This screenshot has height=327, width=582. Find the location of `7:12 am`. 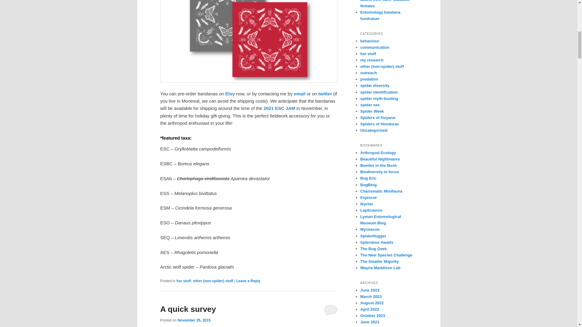

7:12 am is located at coordinates (194, 320).